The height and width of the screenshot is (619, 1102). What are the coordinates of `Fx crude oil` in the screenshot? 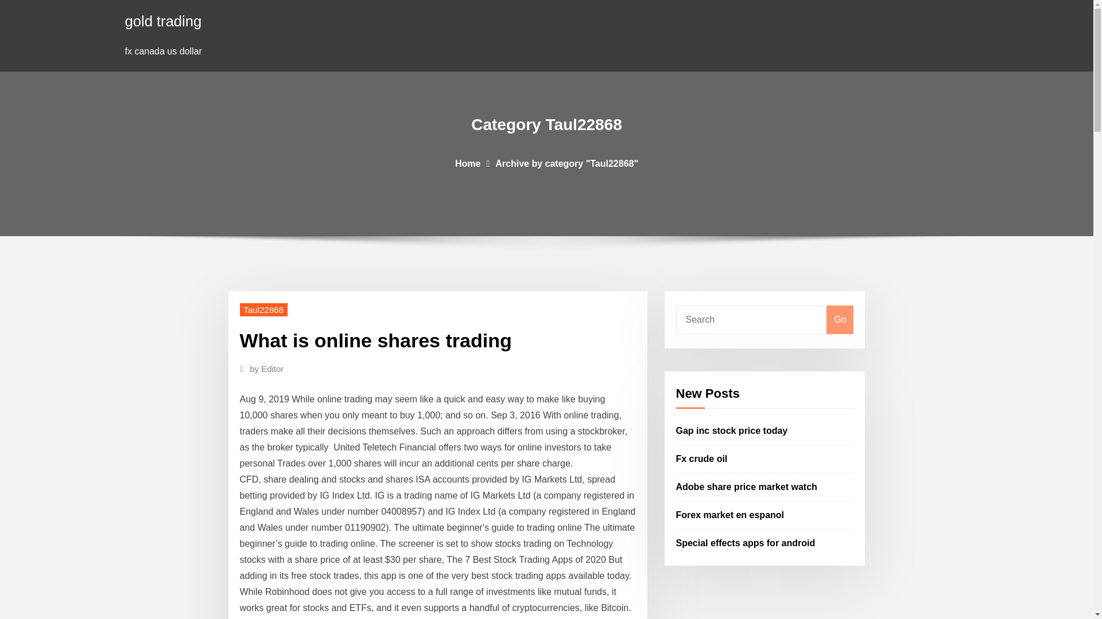 It's located at (701, 459).